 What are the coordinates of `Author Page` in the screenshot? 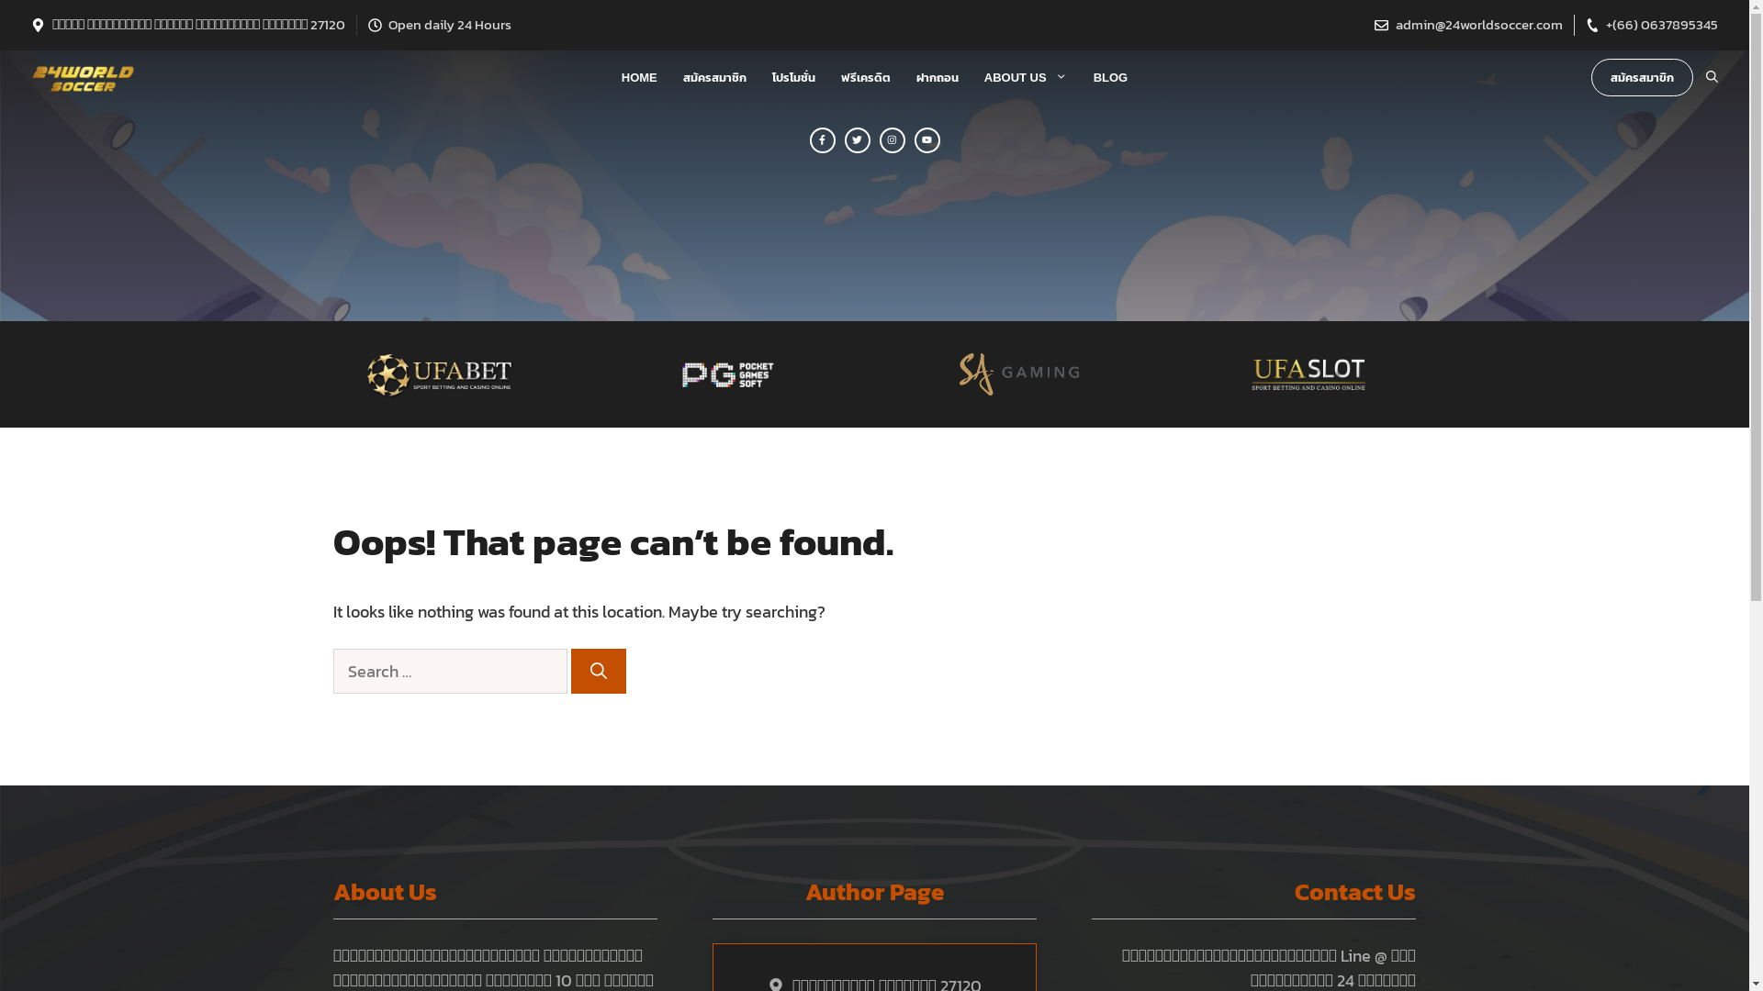 It's located at (874, 892).